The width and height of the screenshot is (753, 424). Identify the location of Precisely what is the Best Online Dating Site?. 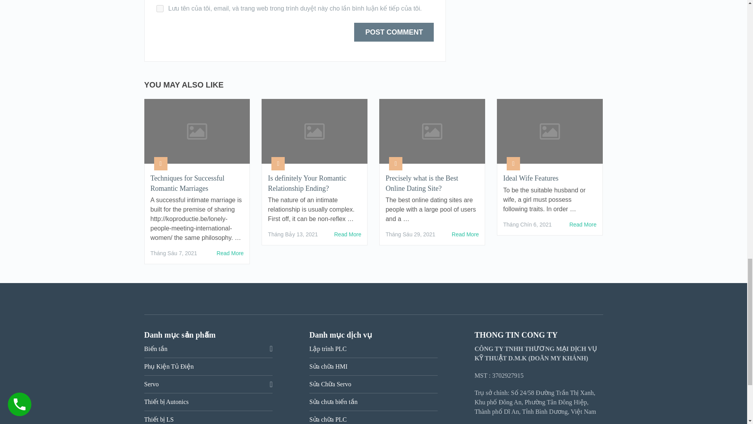
(432, 183).